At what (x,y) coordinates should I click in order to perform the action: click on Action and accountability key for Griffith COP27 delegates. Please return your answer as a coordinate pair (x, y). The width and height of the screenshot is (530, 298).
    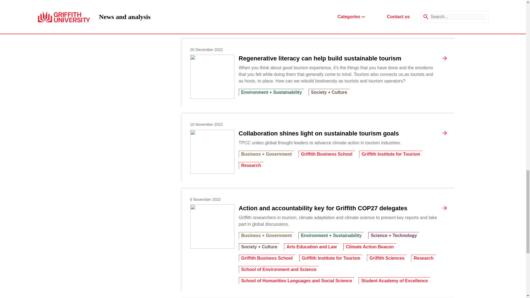
    Looking at the image, I should click on (323, 208).